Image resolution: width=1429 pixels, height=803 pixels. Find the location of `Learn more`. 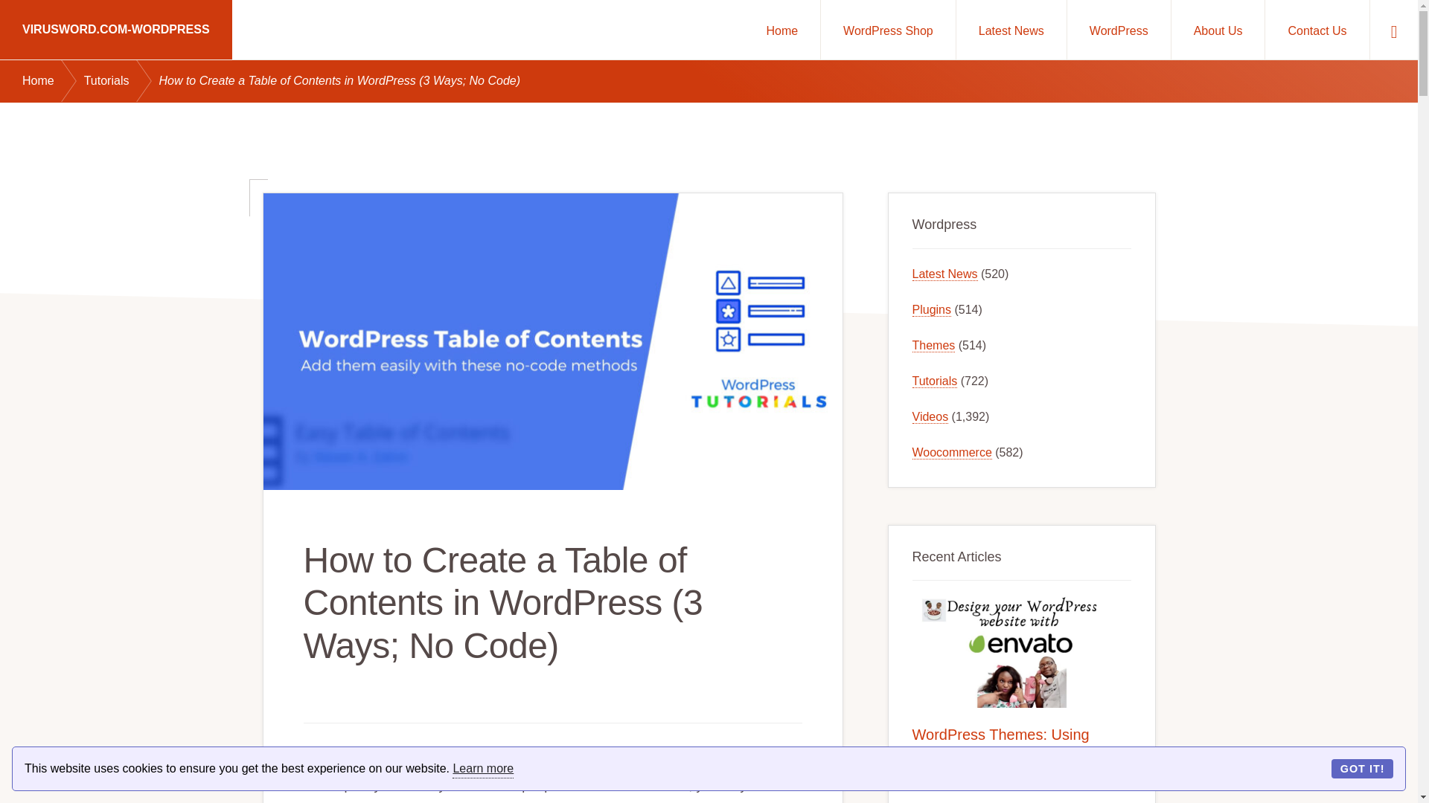

Learn more is located at coordinates (482, 769).